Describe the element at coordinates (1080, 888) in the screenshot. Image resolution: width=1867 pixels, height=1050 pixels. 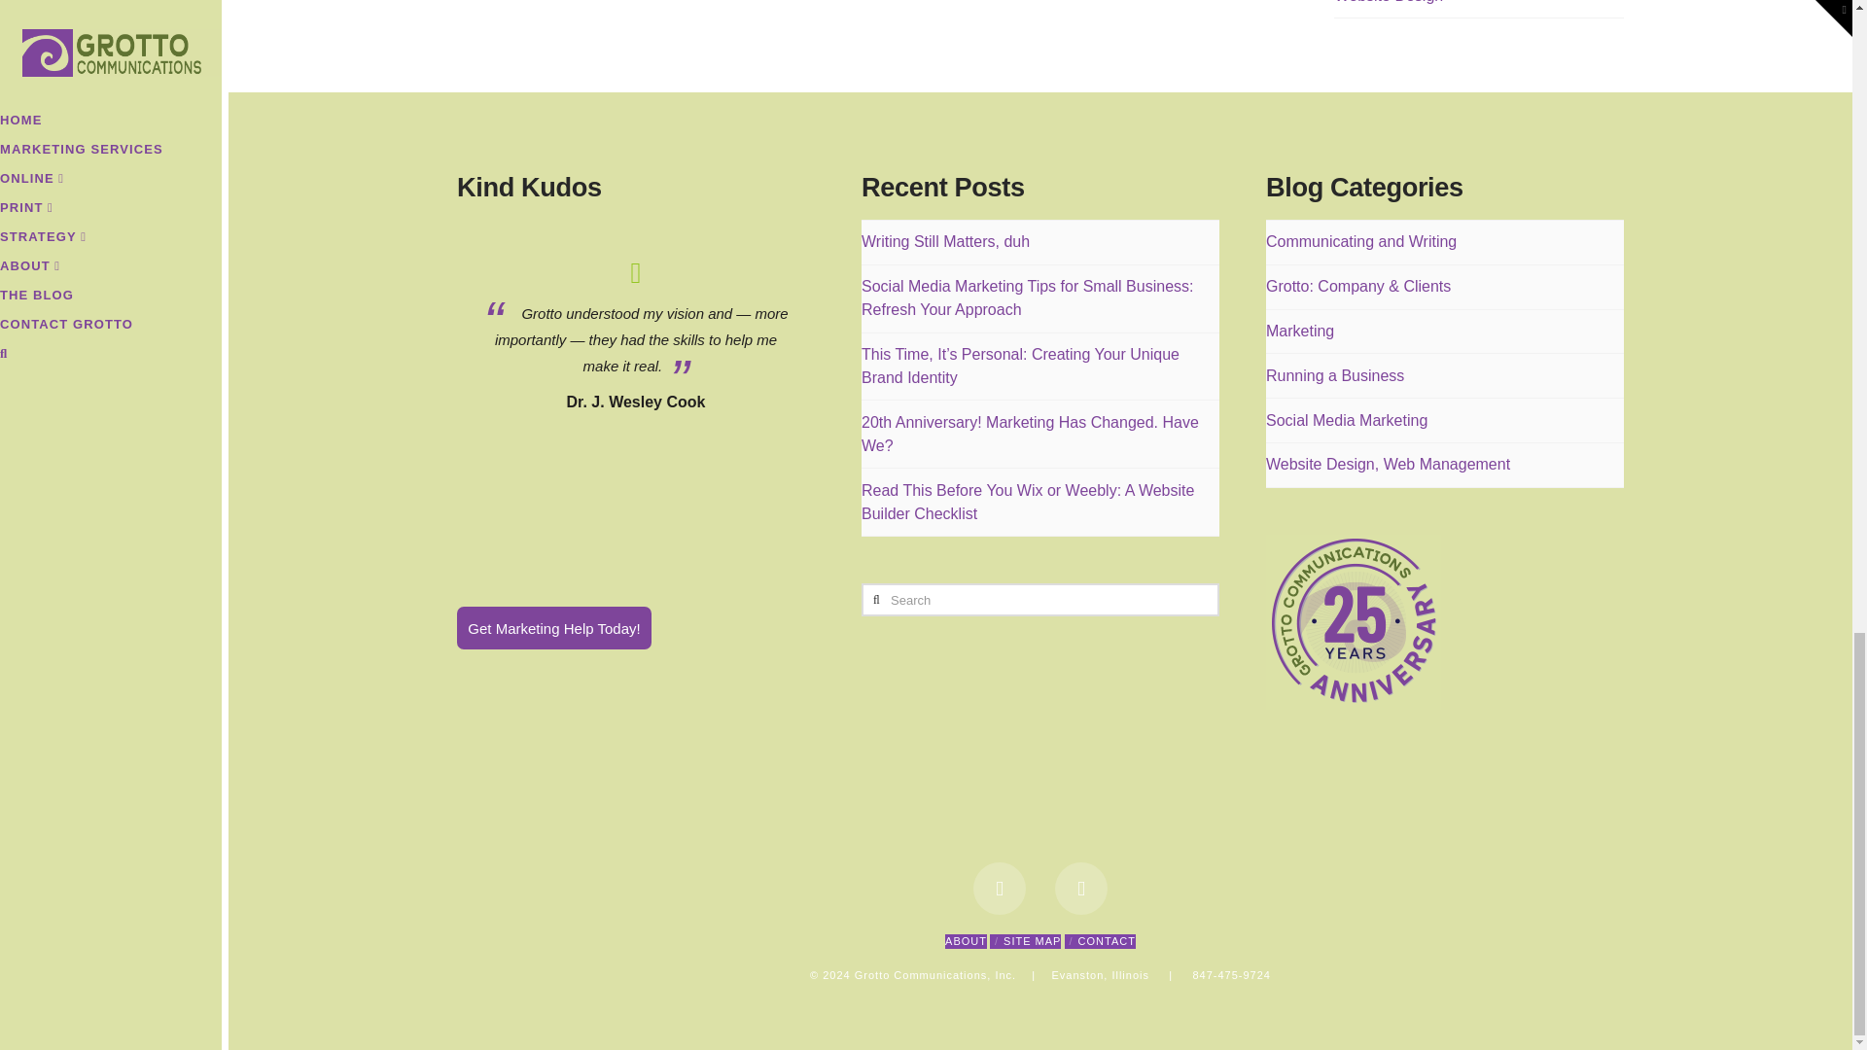
I see `LinkedIn` at that location.